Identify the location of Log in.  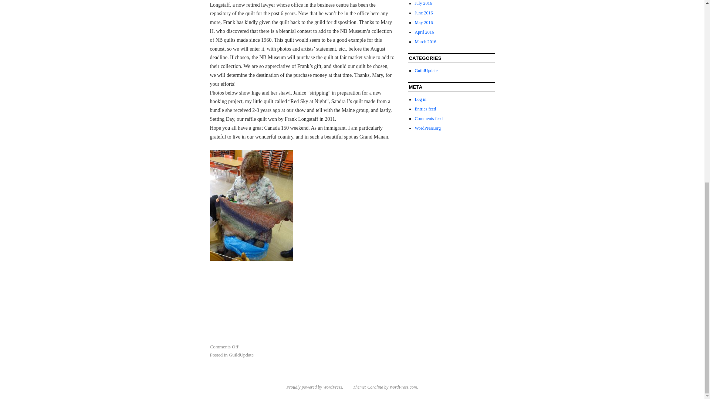
(420, 99).